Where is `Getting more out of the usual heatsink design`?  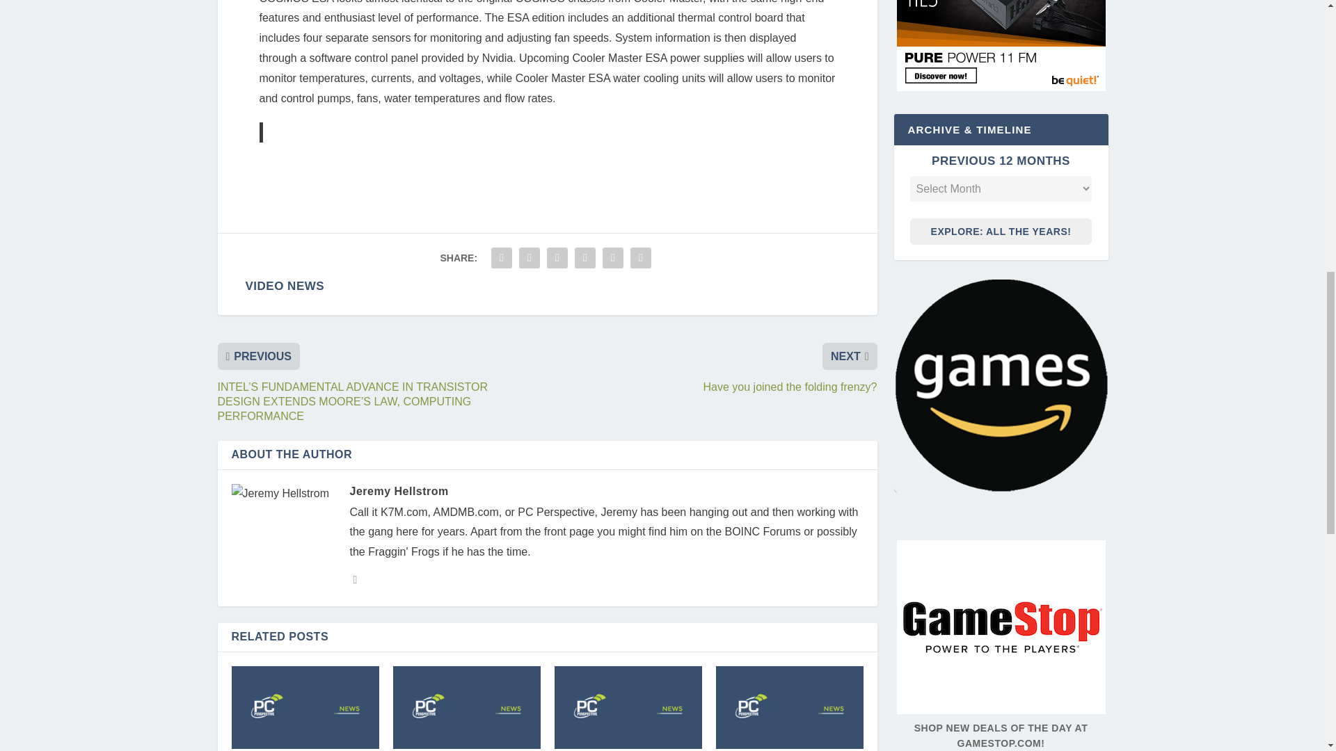 Getting more out of the usual heatsink design is located at coordinates (466, 706).